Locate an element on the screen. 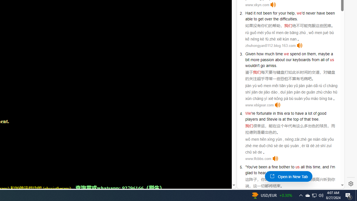 The width and height of the screenshot is (357, 201). Click to listen is located at coordinates (275, 159).